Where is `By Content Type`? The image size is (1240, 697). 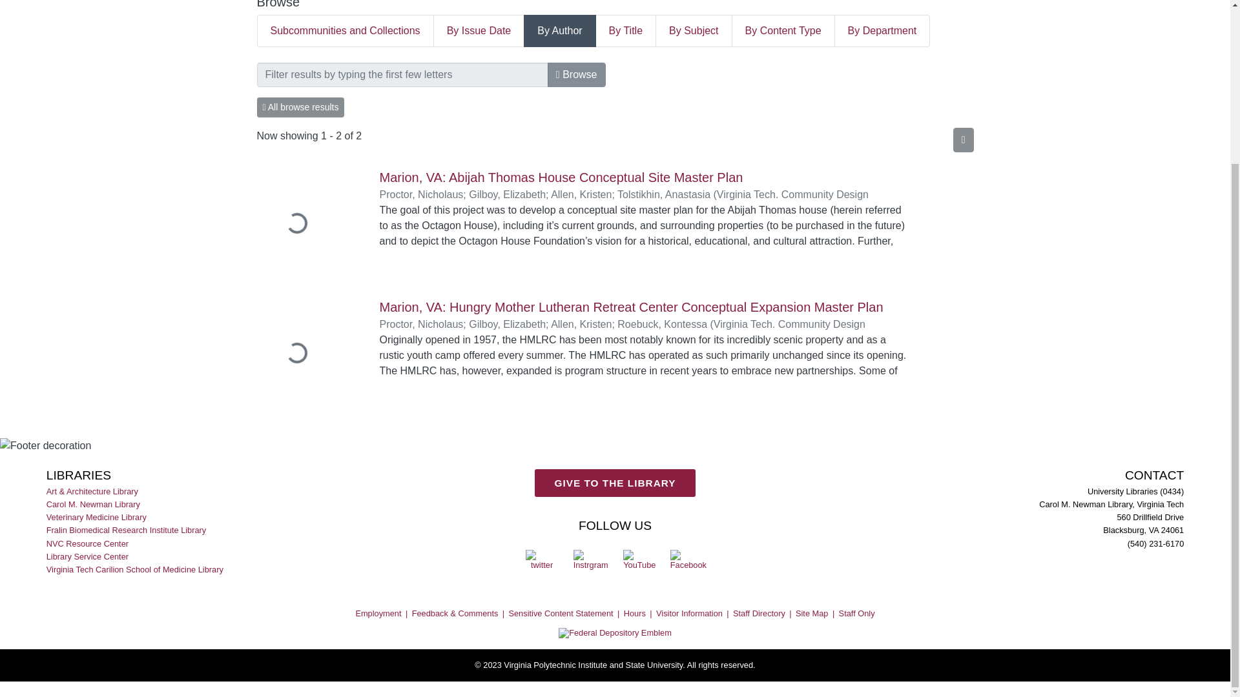 By Content Type is located at coordinates (783, 31).